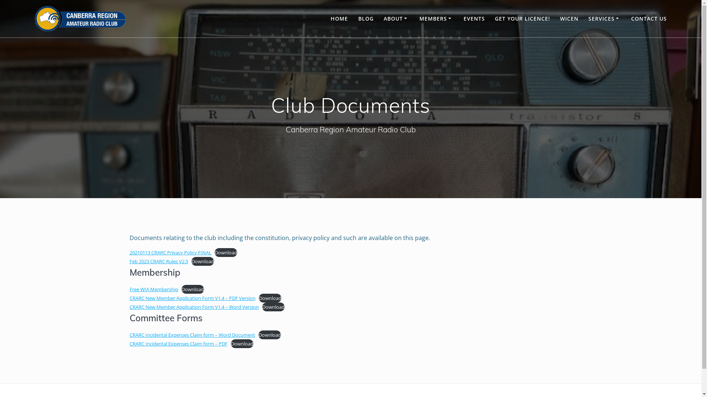 The image size is (707, 397). What do you see at coordinates (226, 253) in the screenshot?
I see `Download` at bounding box center [226, 253].